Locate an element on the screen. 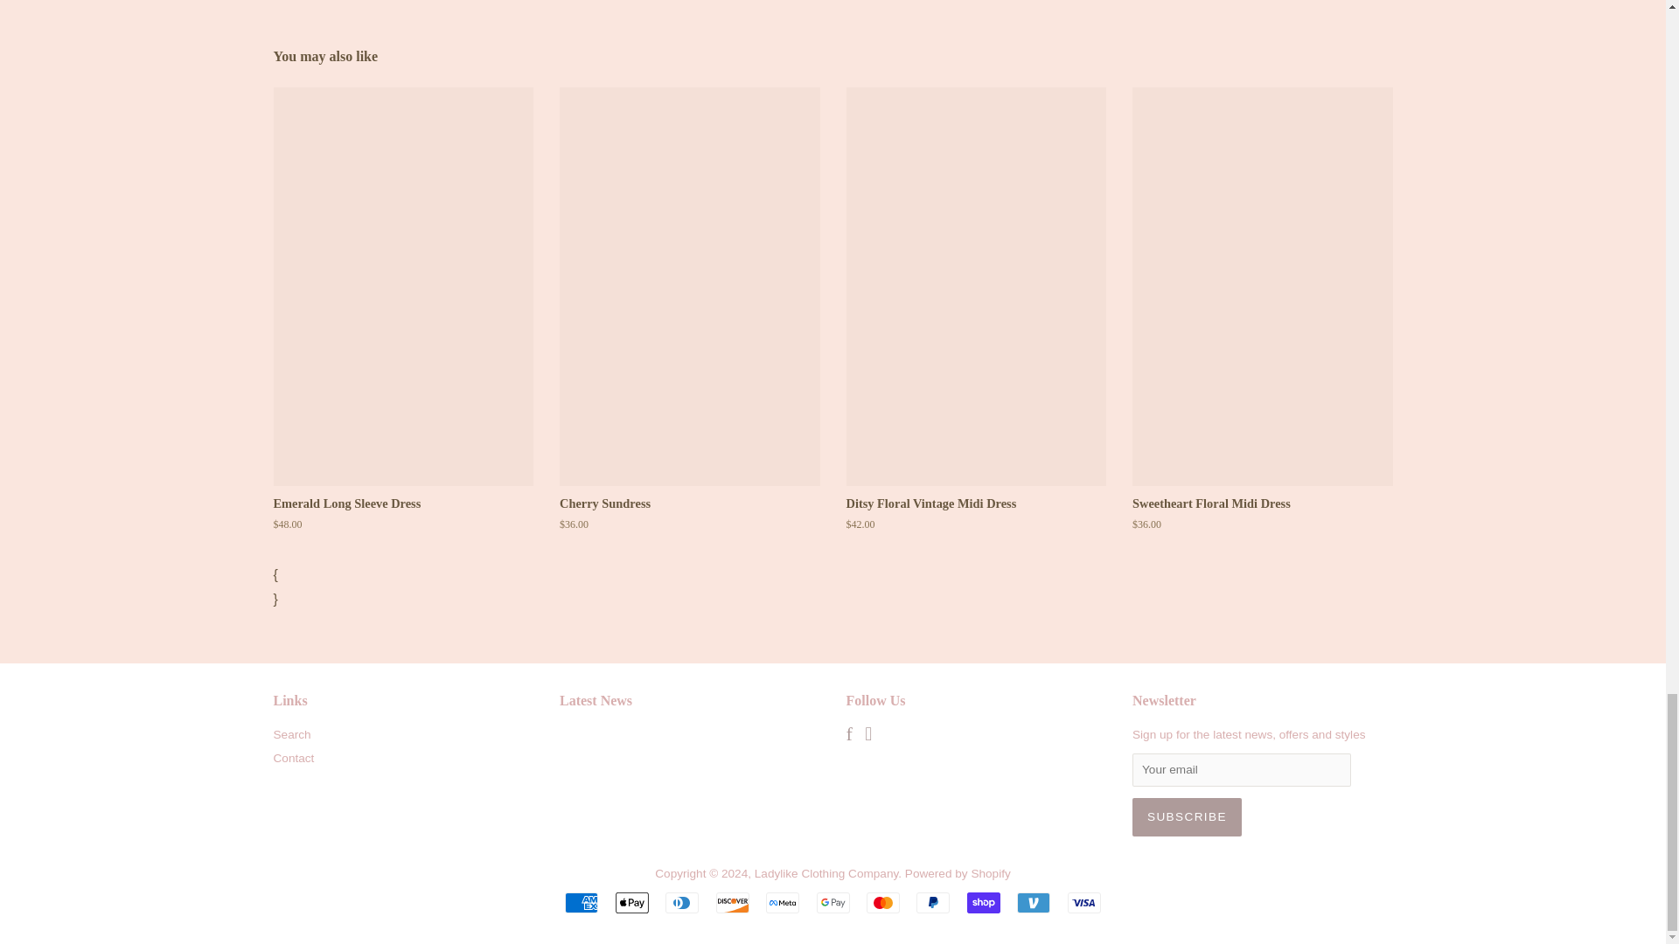  Shop Pay is located at coordinates (983, 902).